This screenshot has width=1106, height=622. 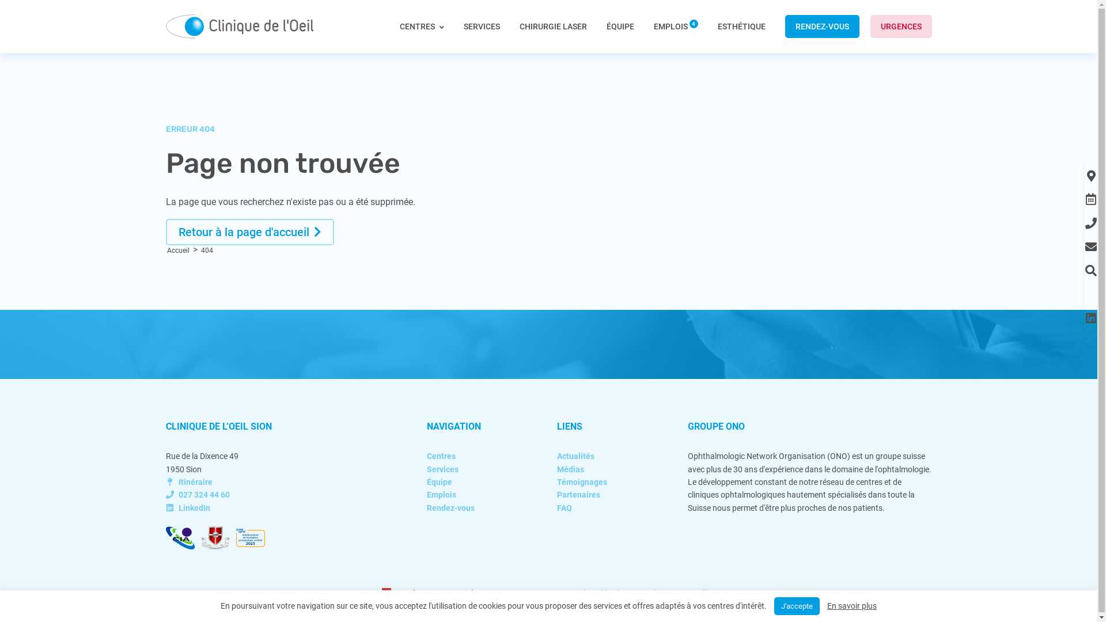 What do you see at coordinates (578, 495) in the screenshot?
I see `Partenaires` at bounding box center [578, 495].